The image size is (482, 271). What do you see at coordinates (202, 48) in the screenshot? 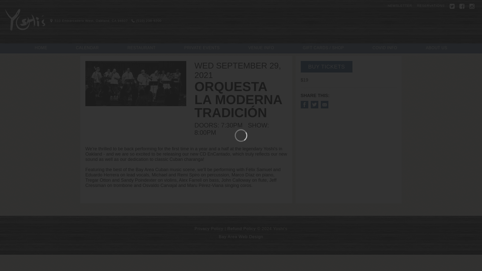
I see `PRIVATE EVENTS` at bounding box center [202, 48].